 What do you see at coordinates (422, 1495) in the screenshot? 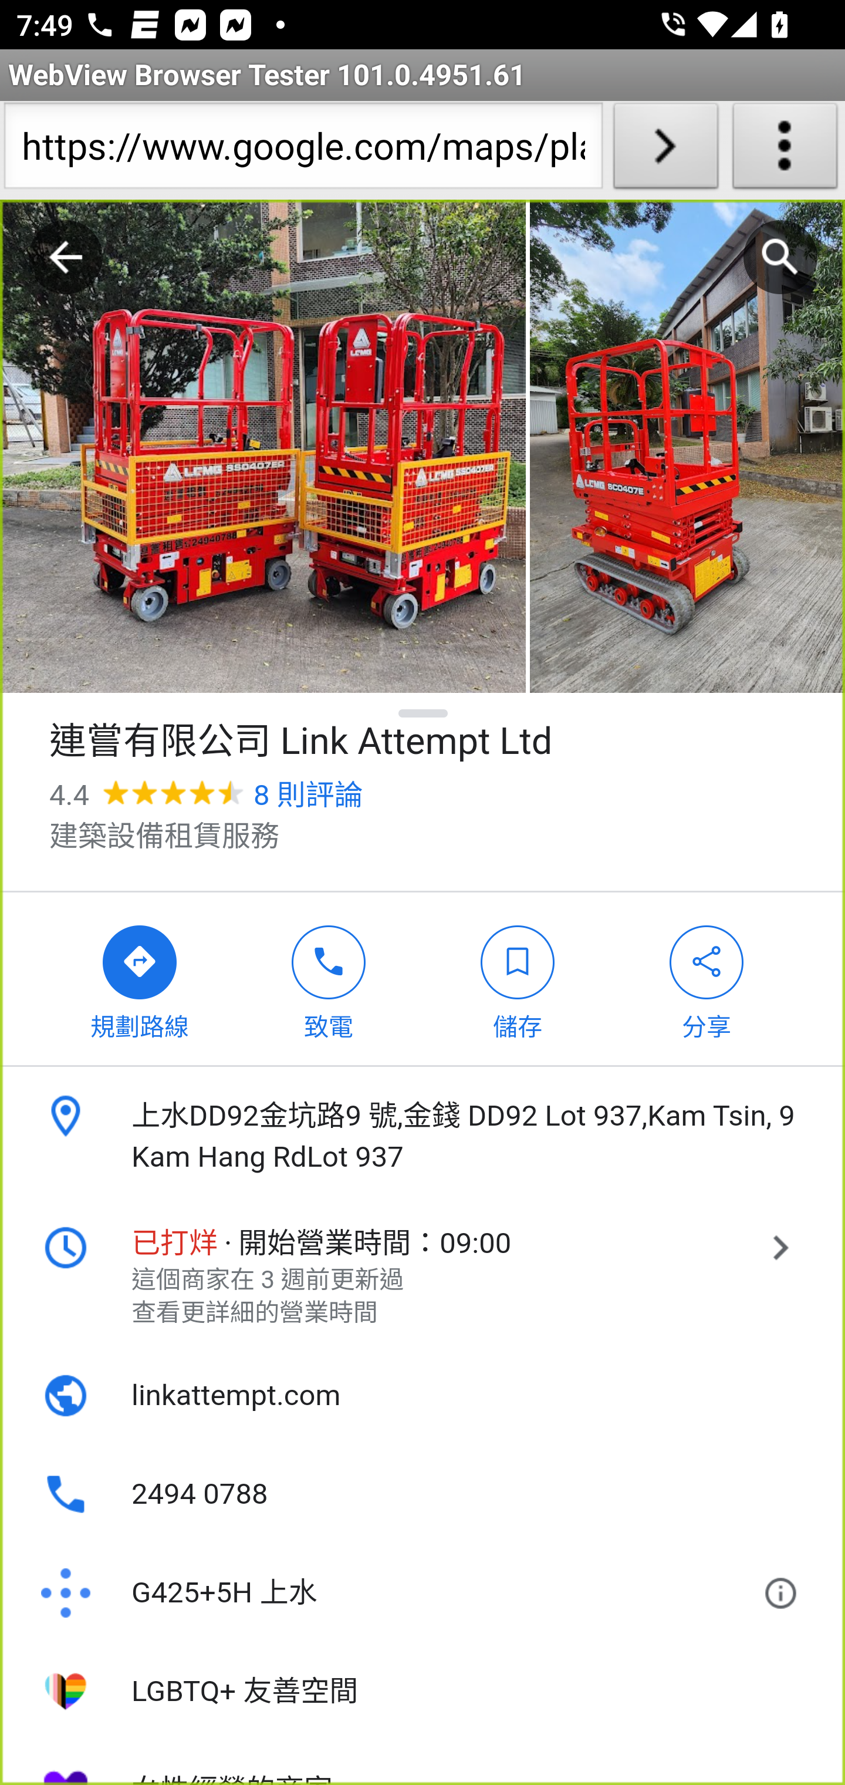
I see `電話號碼: 2494 0788  2494 0788` at bounding box center [422, 1495].